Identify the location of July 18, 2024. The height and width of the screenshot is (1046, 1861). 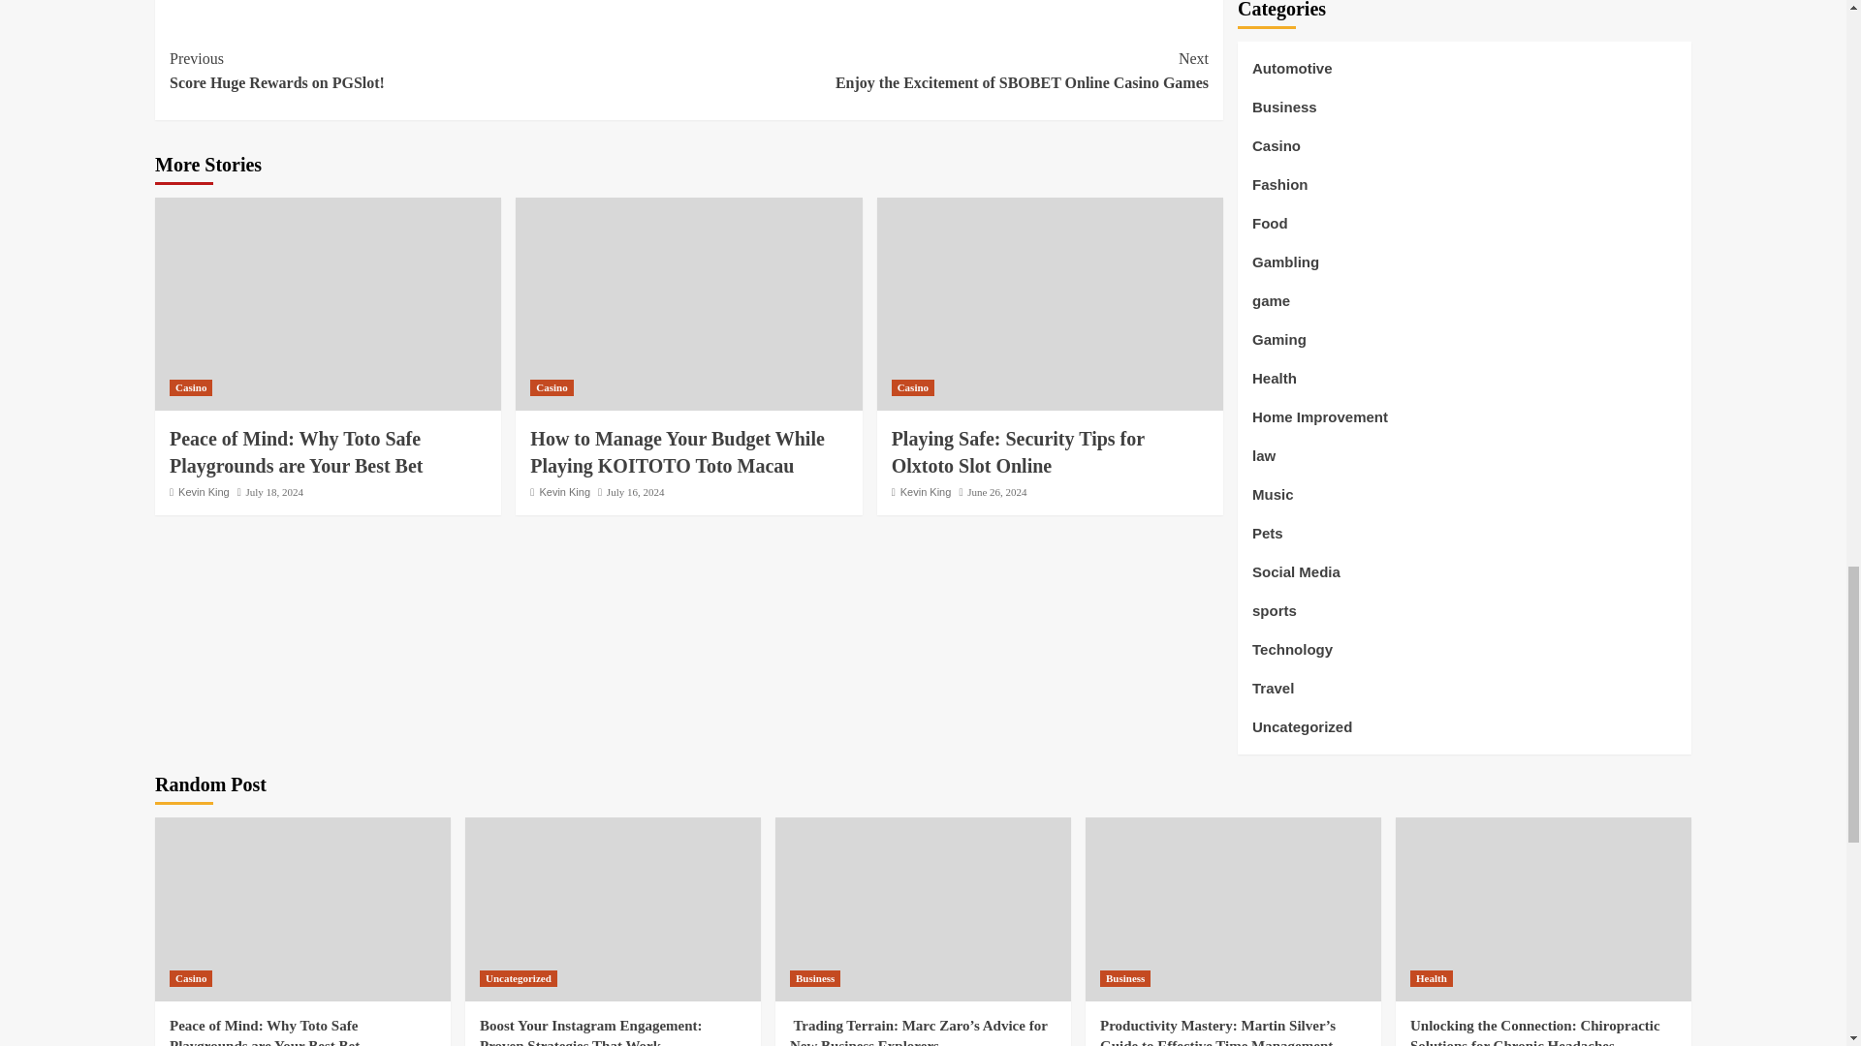
(275, 492).